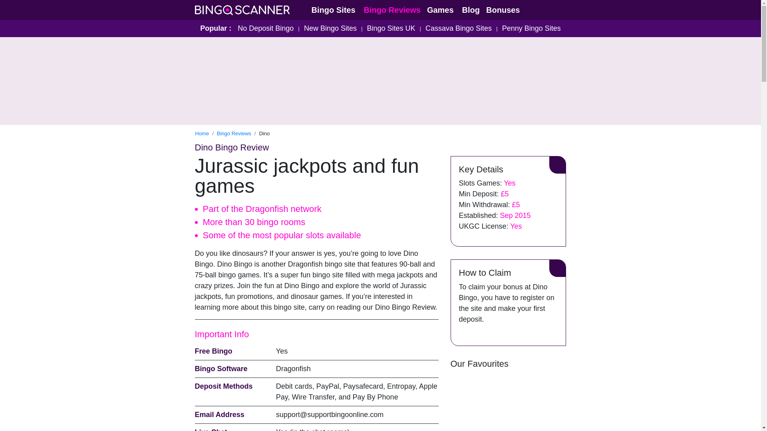 Image resolution: width=767 pixels, height=431 pixels. I want to click on Popular :, so click(216, 28).